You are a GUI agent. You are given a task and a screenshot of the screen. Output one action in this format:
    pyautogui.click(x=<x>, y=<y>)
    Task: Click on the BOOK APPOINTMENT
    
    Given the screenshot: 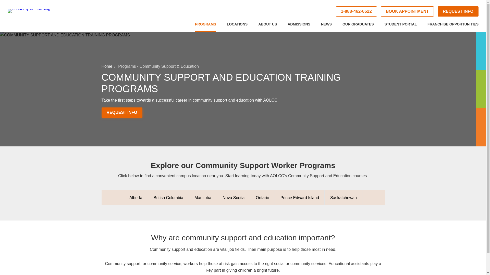 What is the action you would take?
    pyautogui.click(x=407, y=11)
    